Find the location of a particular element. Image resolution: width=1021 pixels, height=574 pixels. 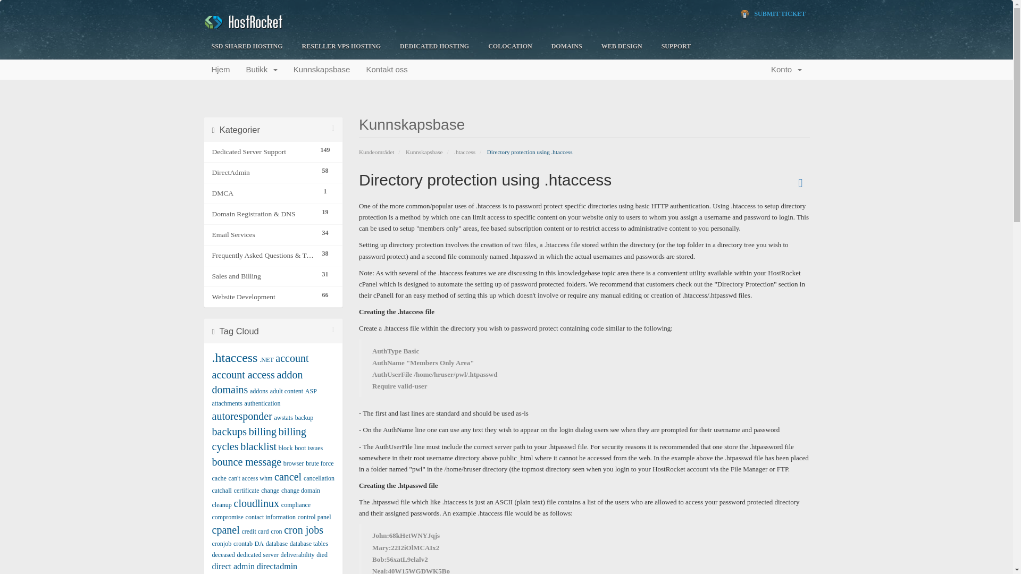

SUBMIT TICKET is located at coordinates (773, 14).